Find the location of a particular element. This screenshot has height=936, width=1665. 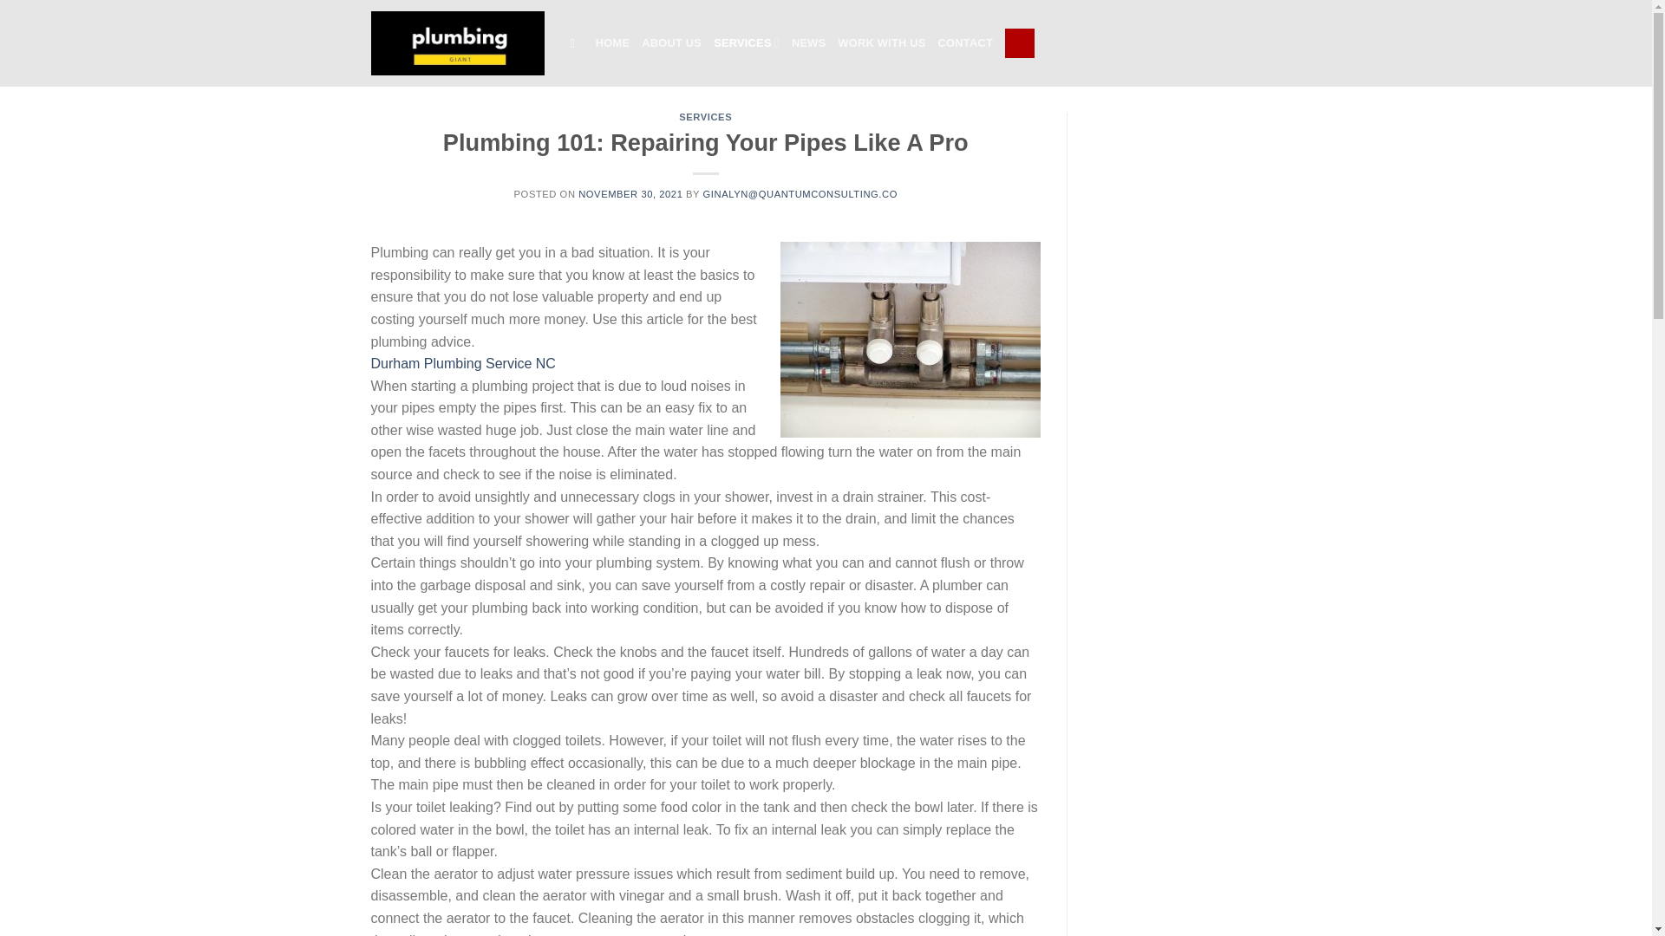

HOME is located at coordinates (612, 43).